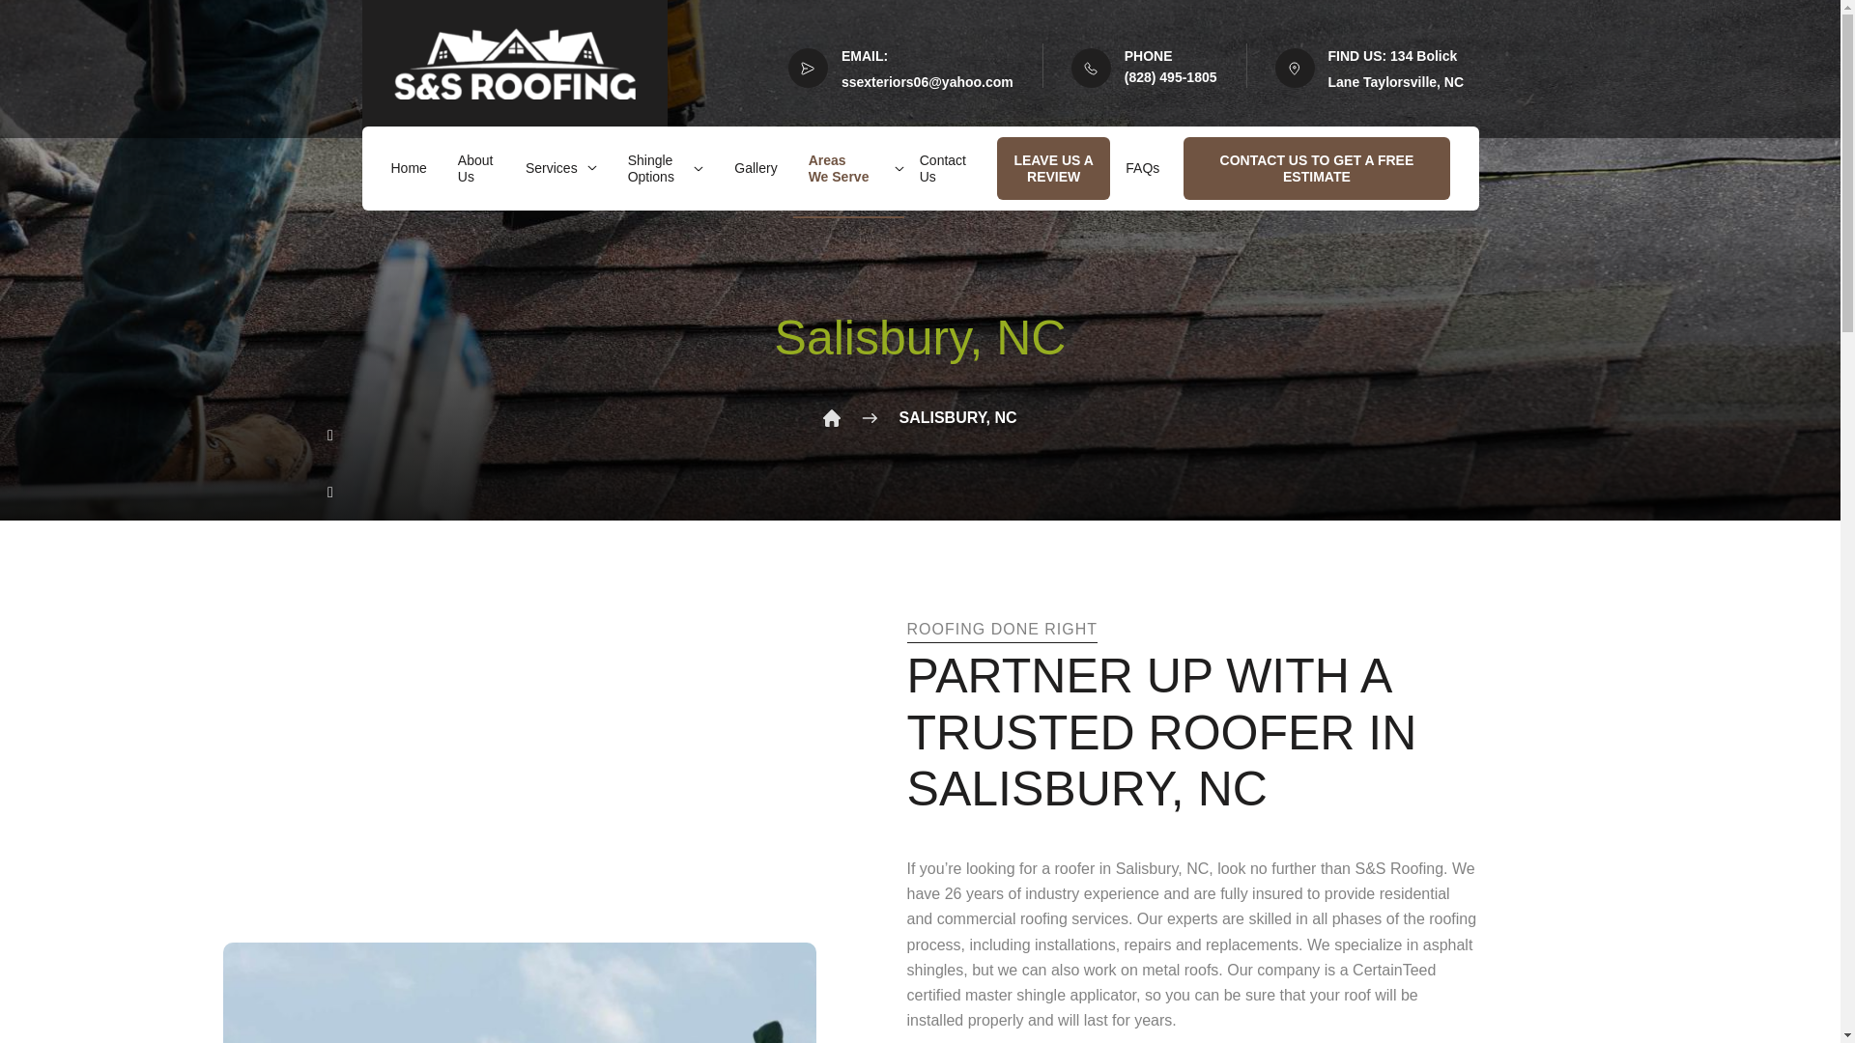 The image size is (1855, 1043). What do you see at coordinates (848, 168) in the screenshot?
I see `Areas We Serve` at bounding box center [848, 168].